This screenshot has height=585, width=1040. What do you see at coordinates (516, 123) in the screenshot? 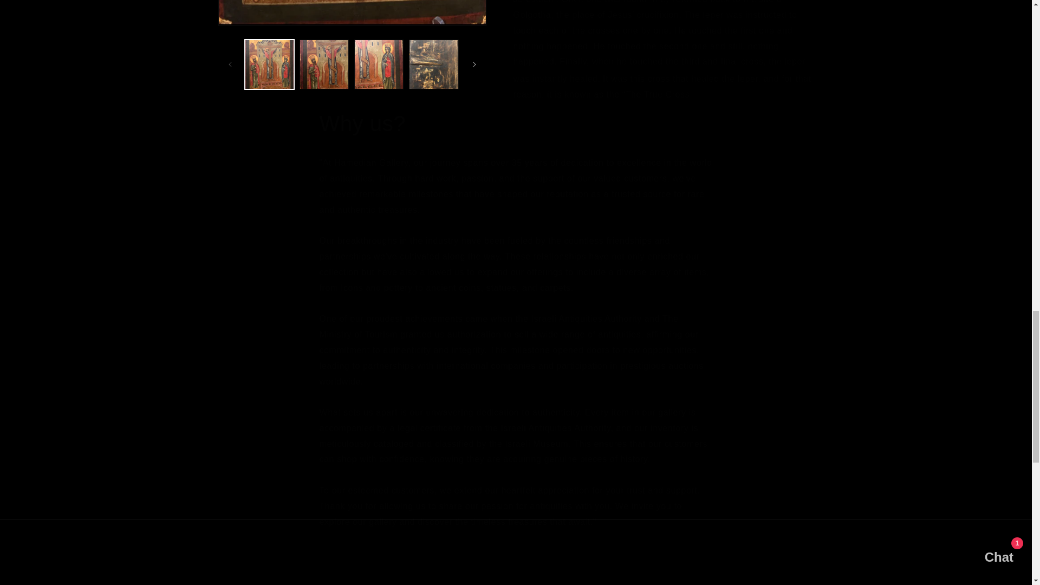
I see `Why us?` at bounding box center [516, 123].